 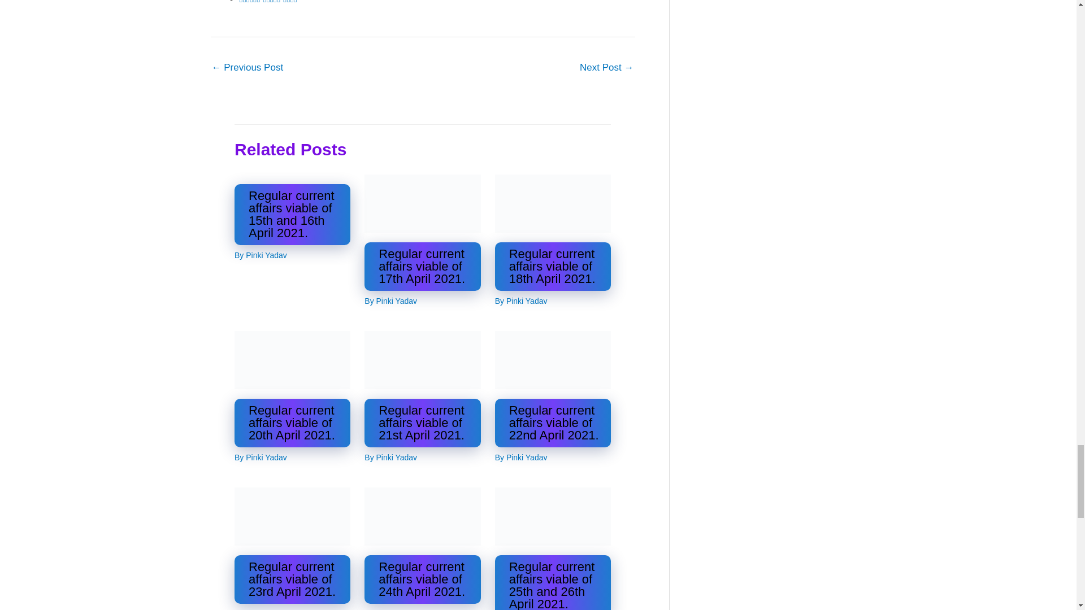 What do you see at coordinates (397, 457) in the screenshot?
I see `View all posts by Pinki Yadav` at bounding box center [397, 457].